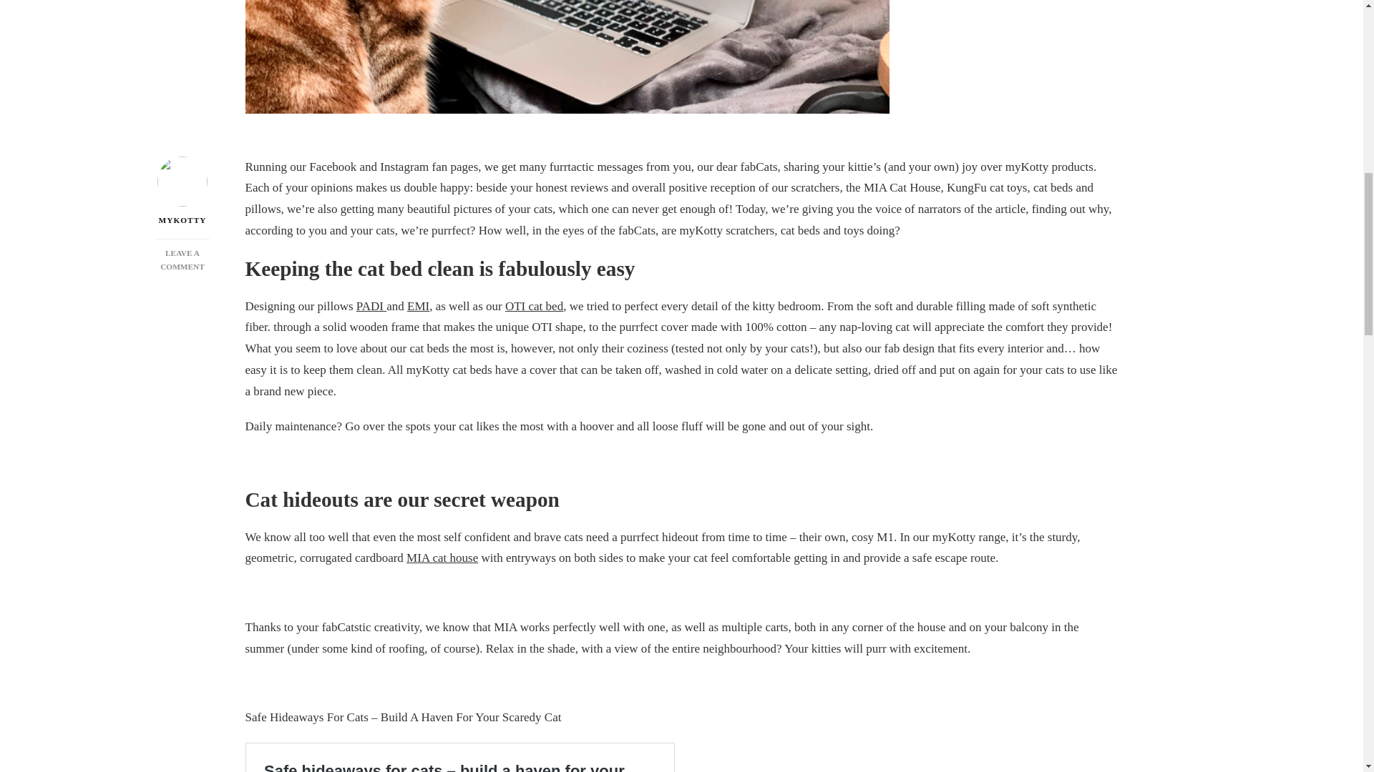 The height and width of the screenshot is (772, 1374). Describe the element at coordinates (371, 306) in the screenshot. I see `PADI` at that location.